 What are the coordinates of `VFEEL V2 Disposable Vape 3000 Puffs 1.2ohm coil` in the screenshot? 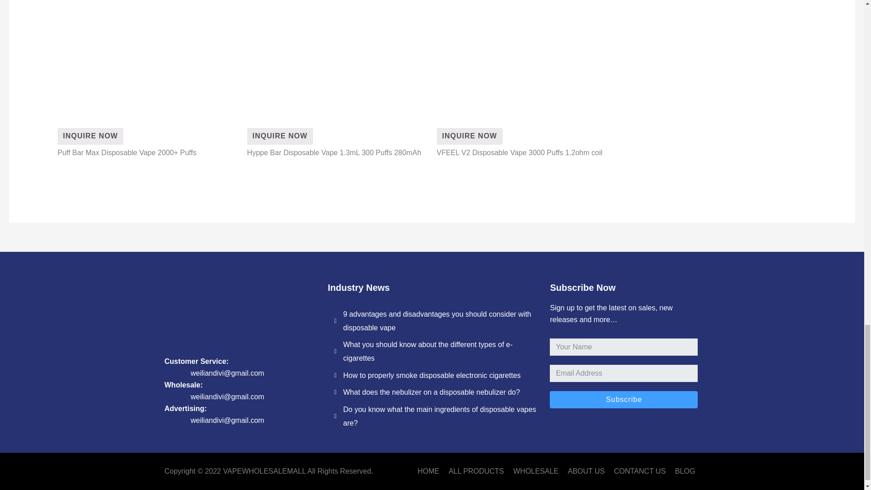 It's located at (469, 136).